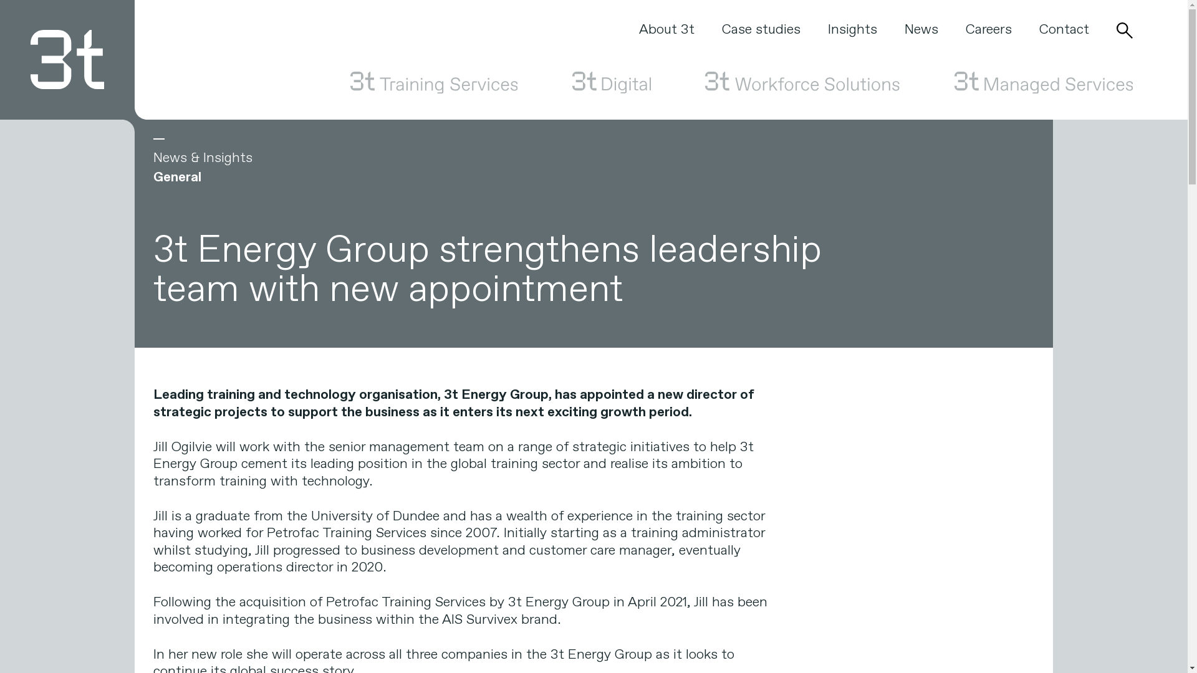 This screenshot has height=673, width=1197. I want to click on Search, so click(1125, 31).